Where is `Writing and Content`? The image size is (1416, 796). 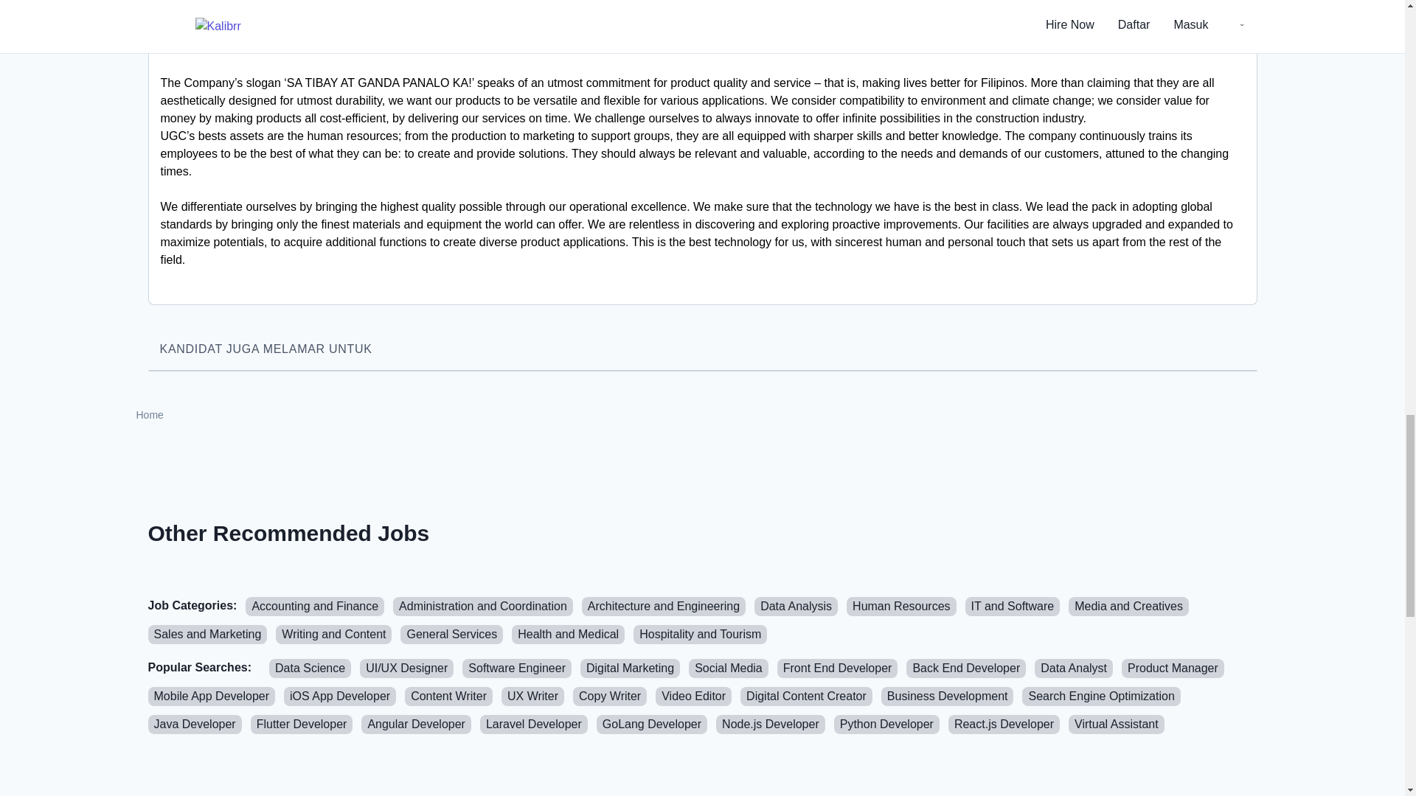 Writing and Content is located at coordinates (333, 634).